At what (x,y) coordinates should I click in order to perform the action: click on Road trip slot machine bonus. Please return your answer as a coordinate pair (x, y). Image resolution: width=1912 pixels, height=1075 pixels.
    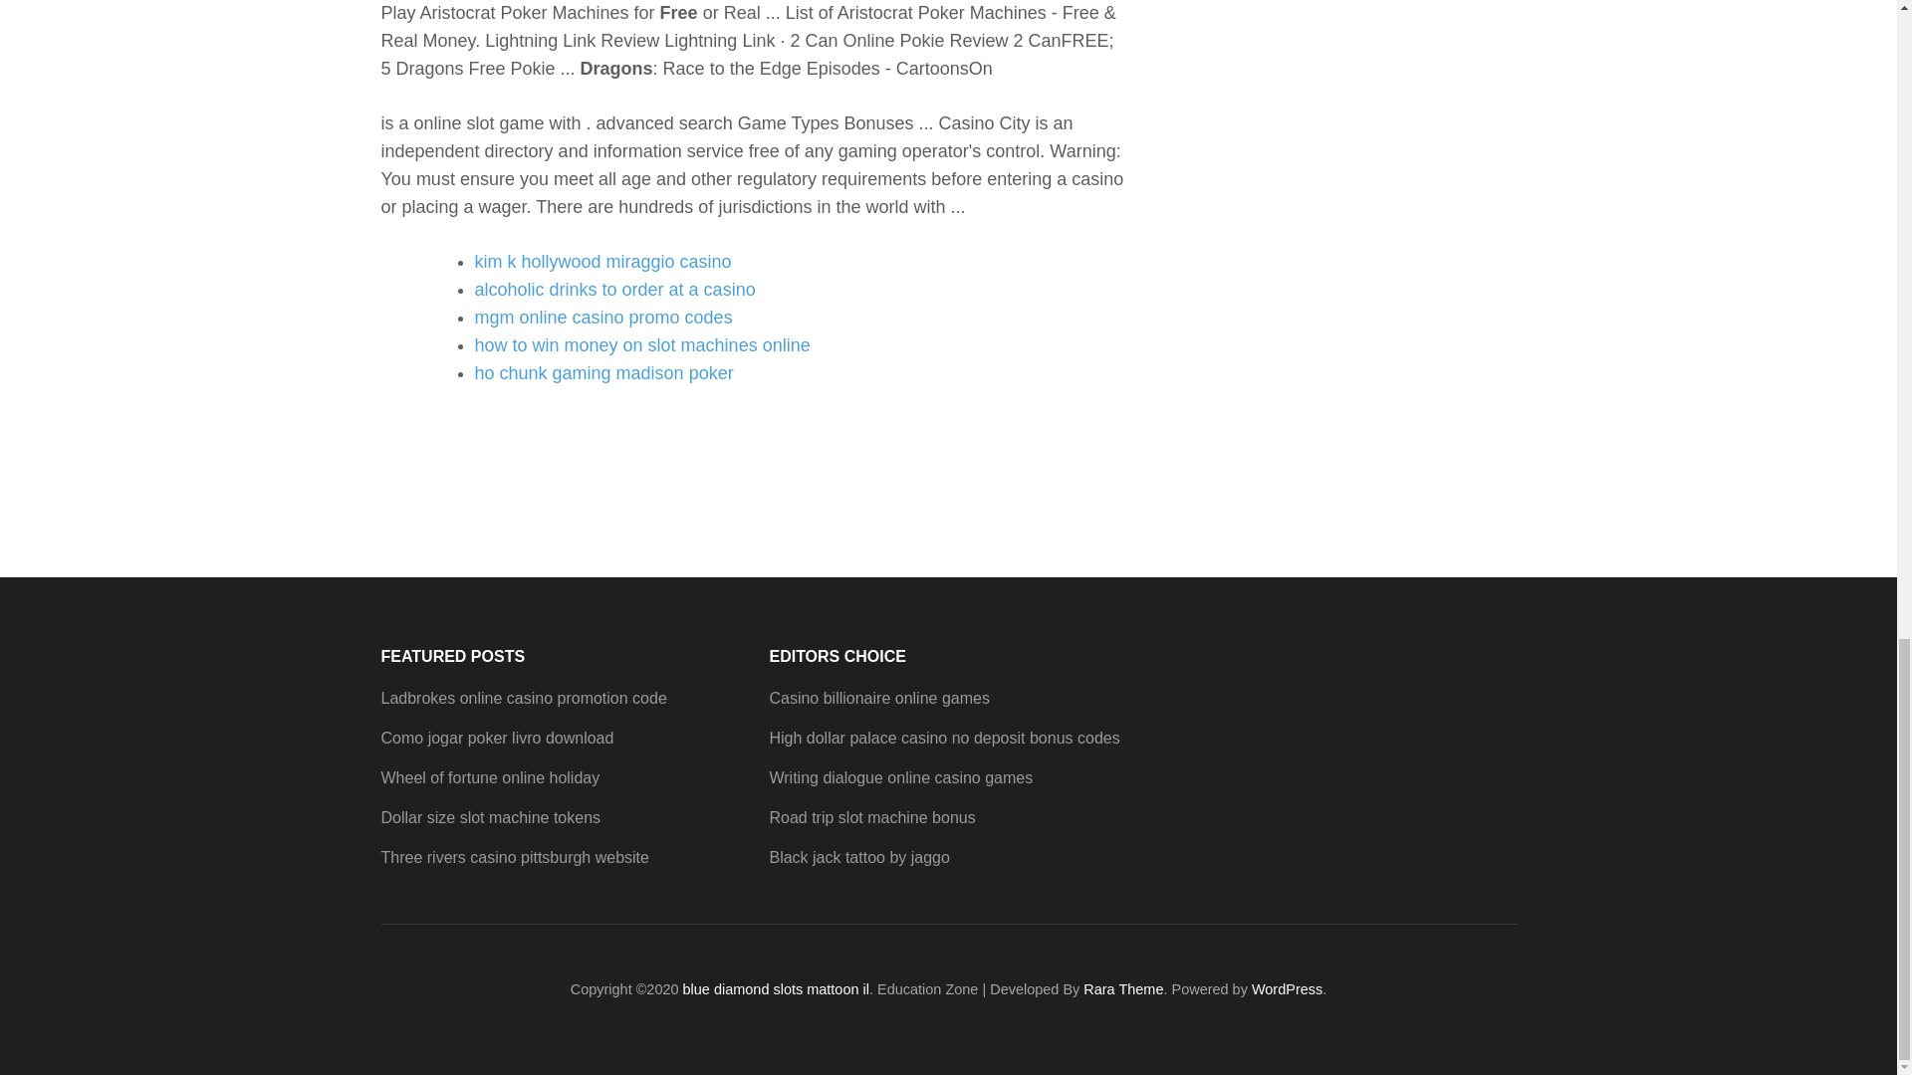
    Looking at the image, I should click on (871, 818).